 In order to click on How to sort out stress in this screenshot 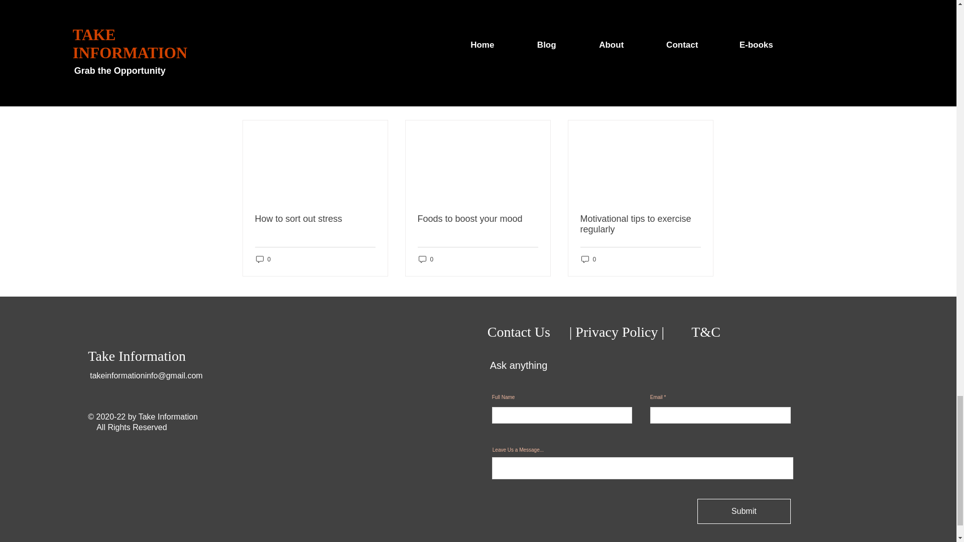, I will do `click(315, 219)`.